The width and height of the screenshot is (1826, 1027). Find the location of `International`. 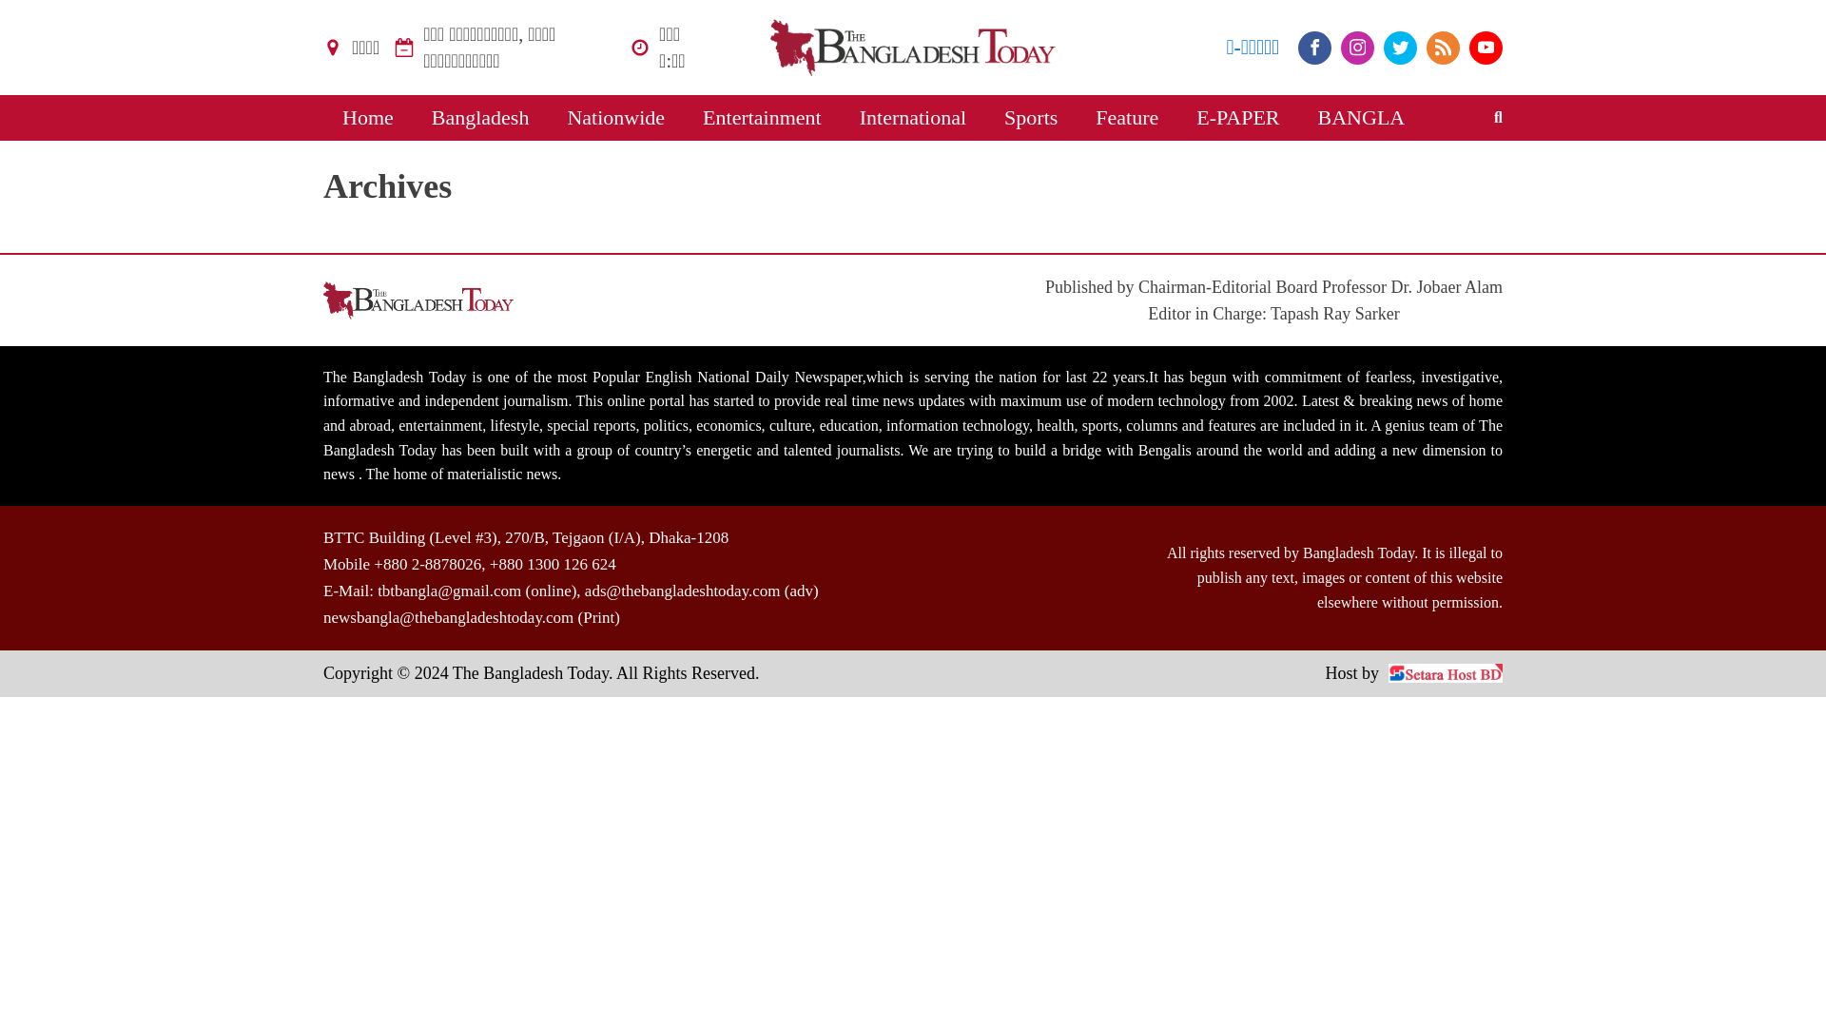

International is located at coordinates (913, 118).